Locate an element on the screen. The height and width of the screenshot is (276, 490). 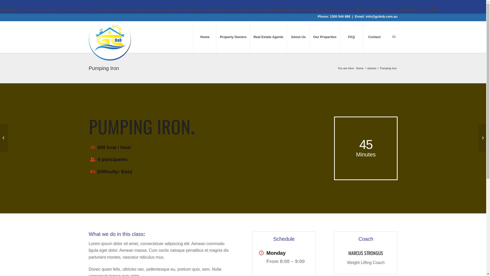
FAQ is located at coordinates (351, 37).